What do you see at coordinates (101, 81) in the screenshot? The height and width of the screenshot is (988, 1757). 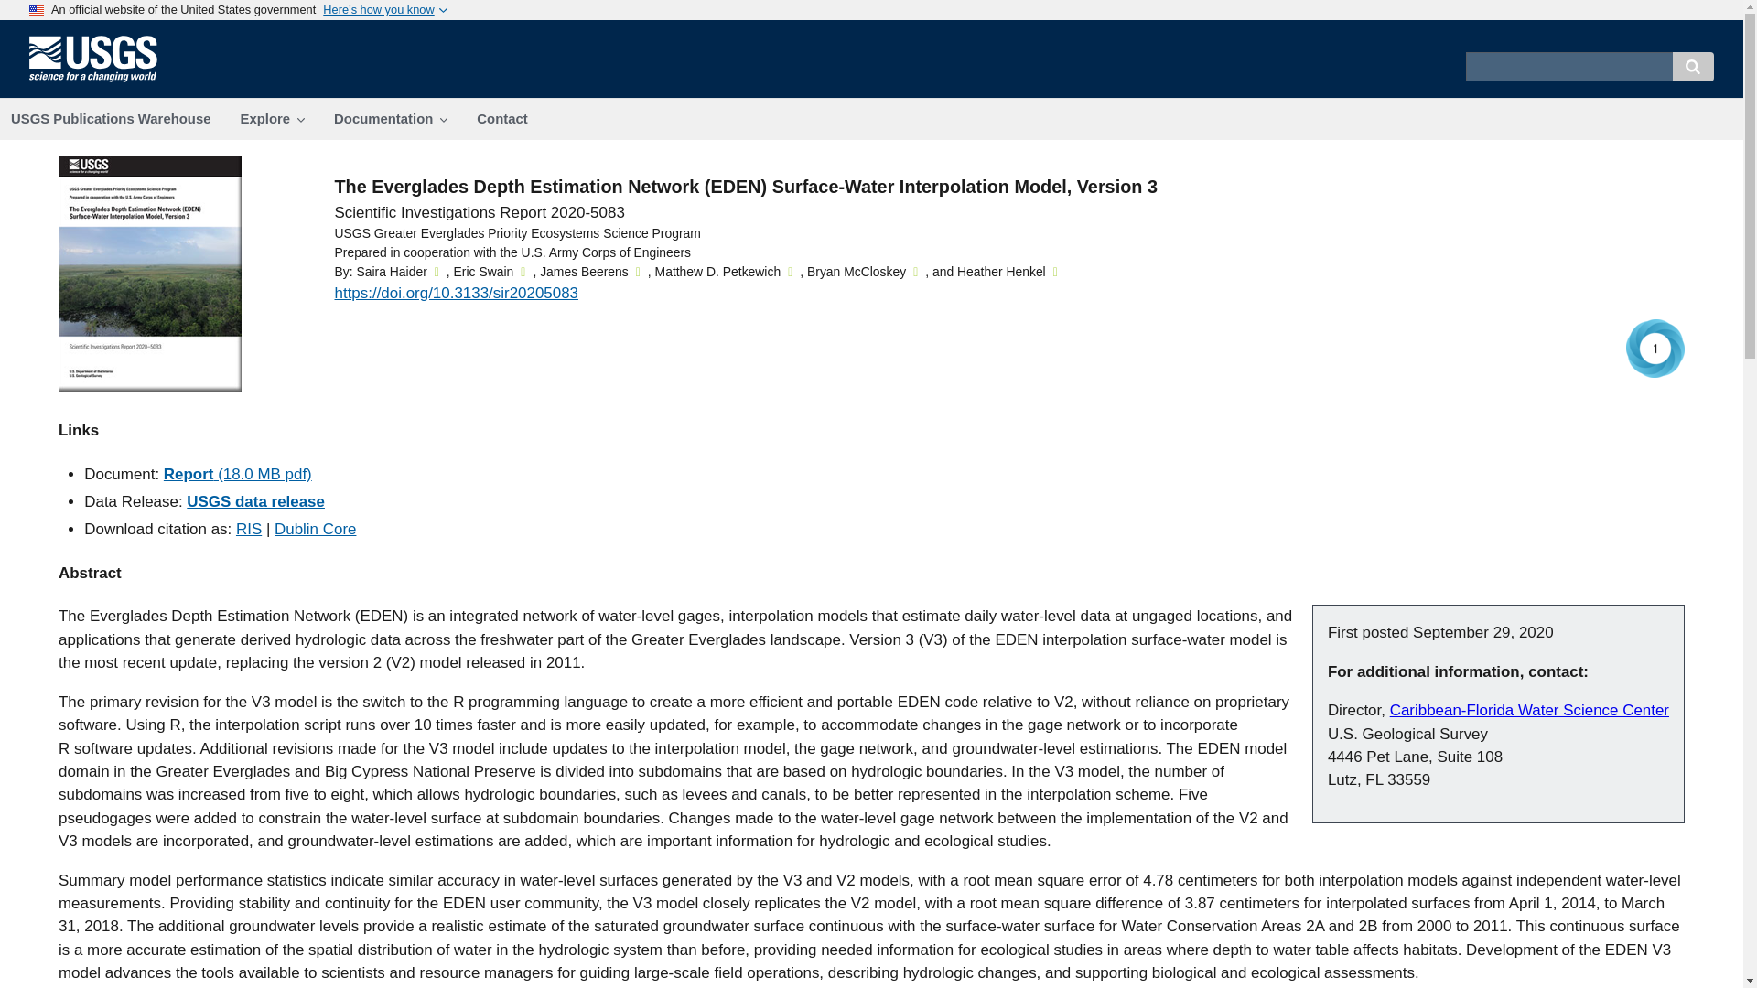 I see `Home` at bounding box center [101, 81].